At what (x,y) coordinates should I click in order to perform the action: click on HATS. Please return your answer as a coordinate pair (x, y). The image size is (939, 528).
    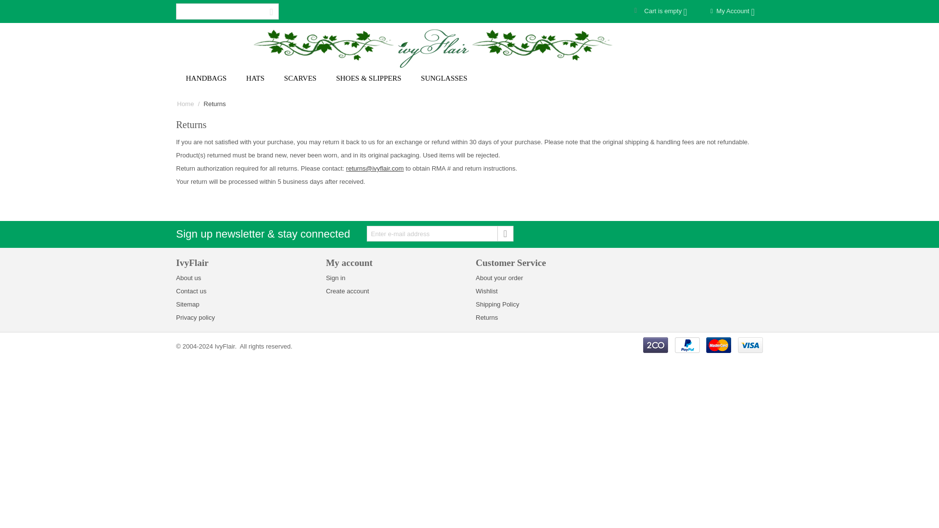
    Looking at the image, I should click on (255, 79).